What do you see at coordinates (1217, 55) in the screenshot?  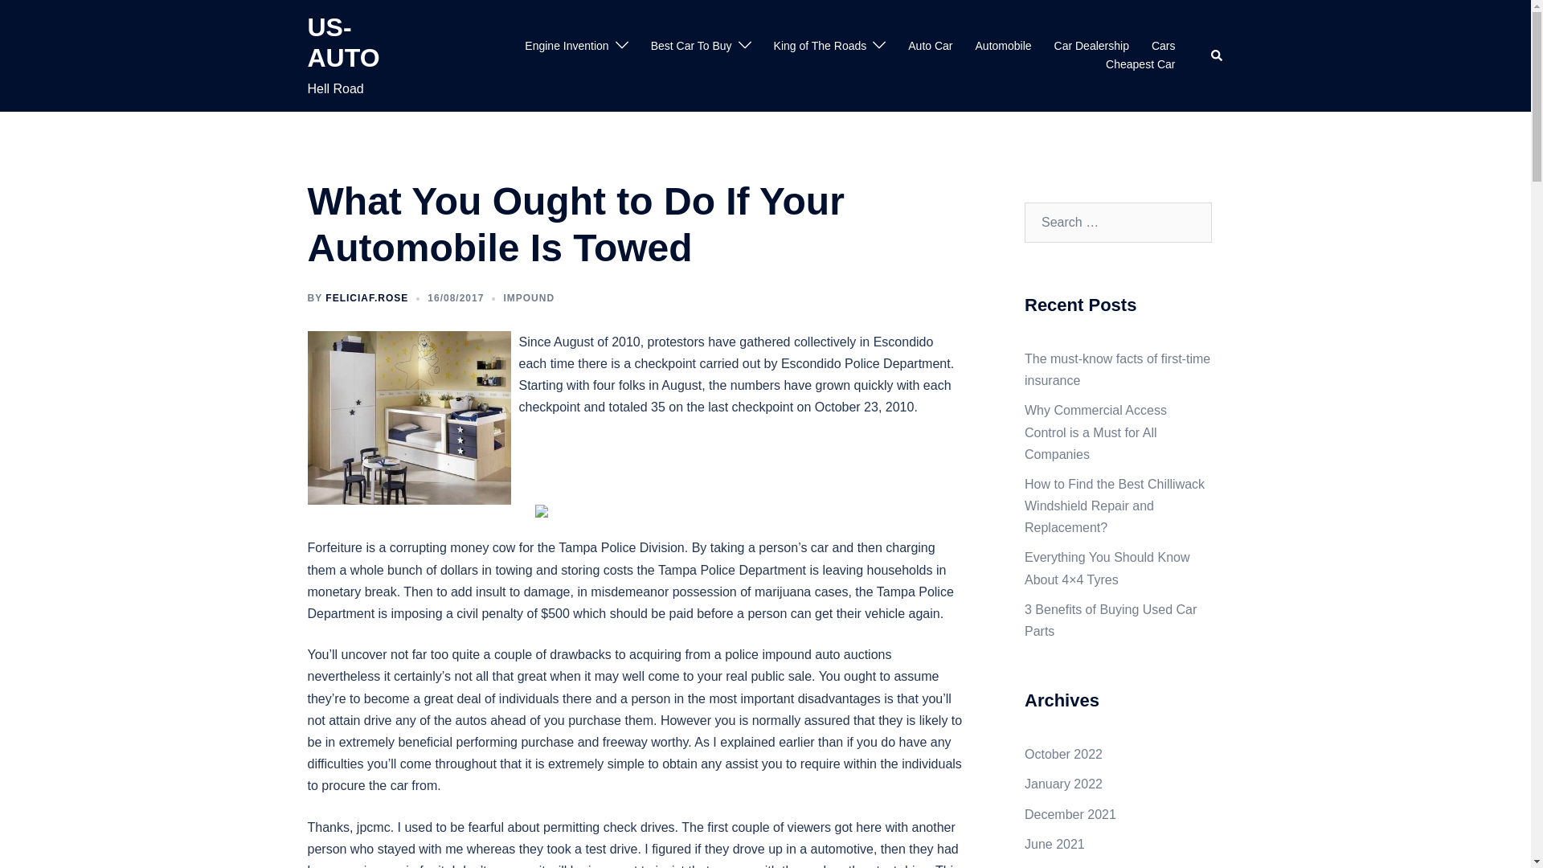 I see `Search` at bounding box center [1217, 55].